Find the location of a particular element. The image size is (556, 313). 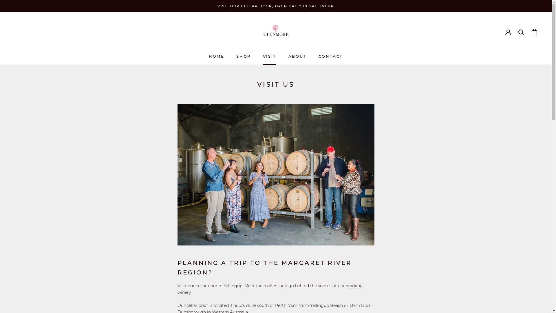

working winery. is located at coordinates (270, 289).